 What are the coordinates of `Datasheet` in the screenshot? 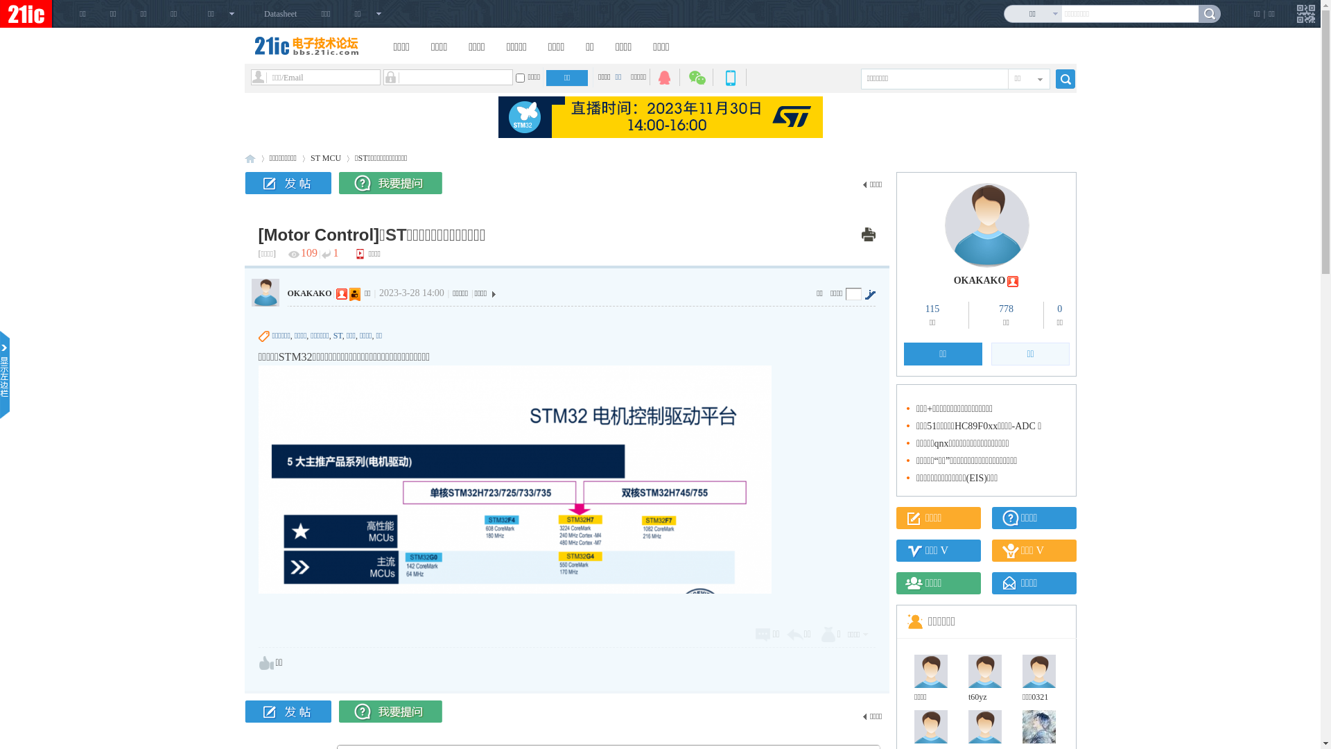 It's located at (280, 14).